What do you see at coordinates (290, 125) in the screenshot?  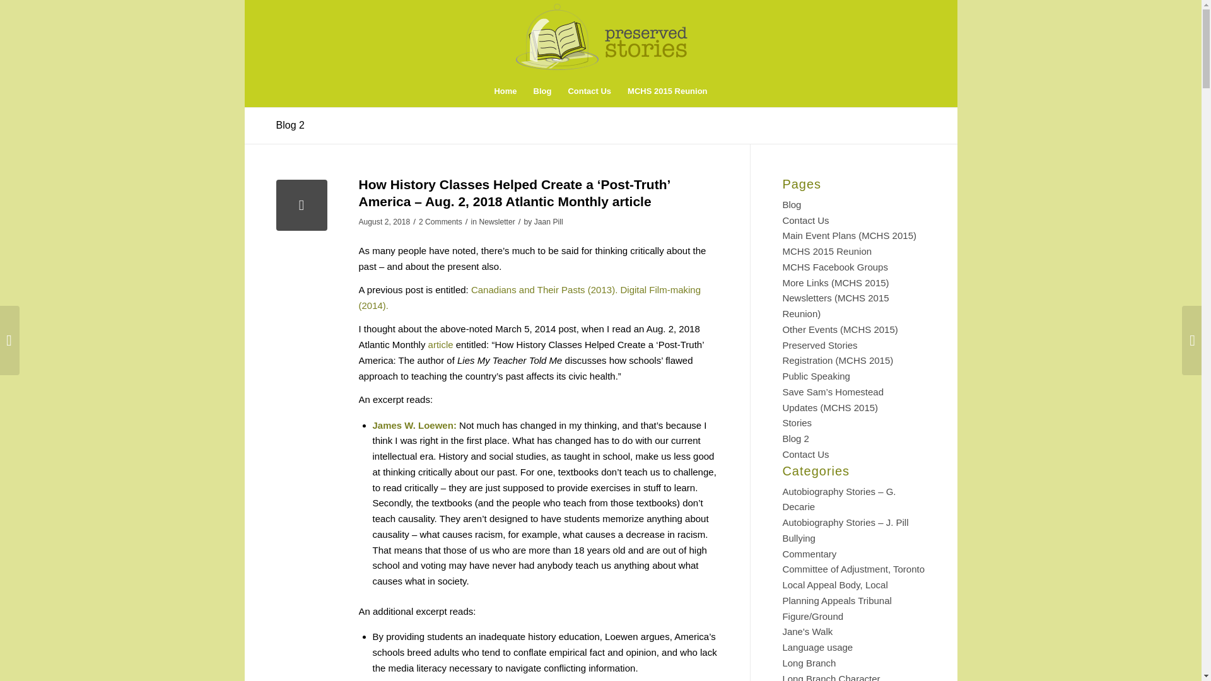 I see `Permanent Link: Blog 2` at bounding box center [290, 125].